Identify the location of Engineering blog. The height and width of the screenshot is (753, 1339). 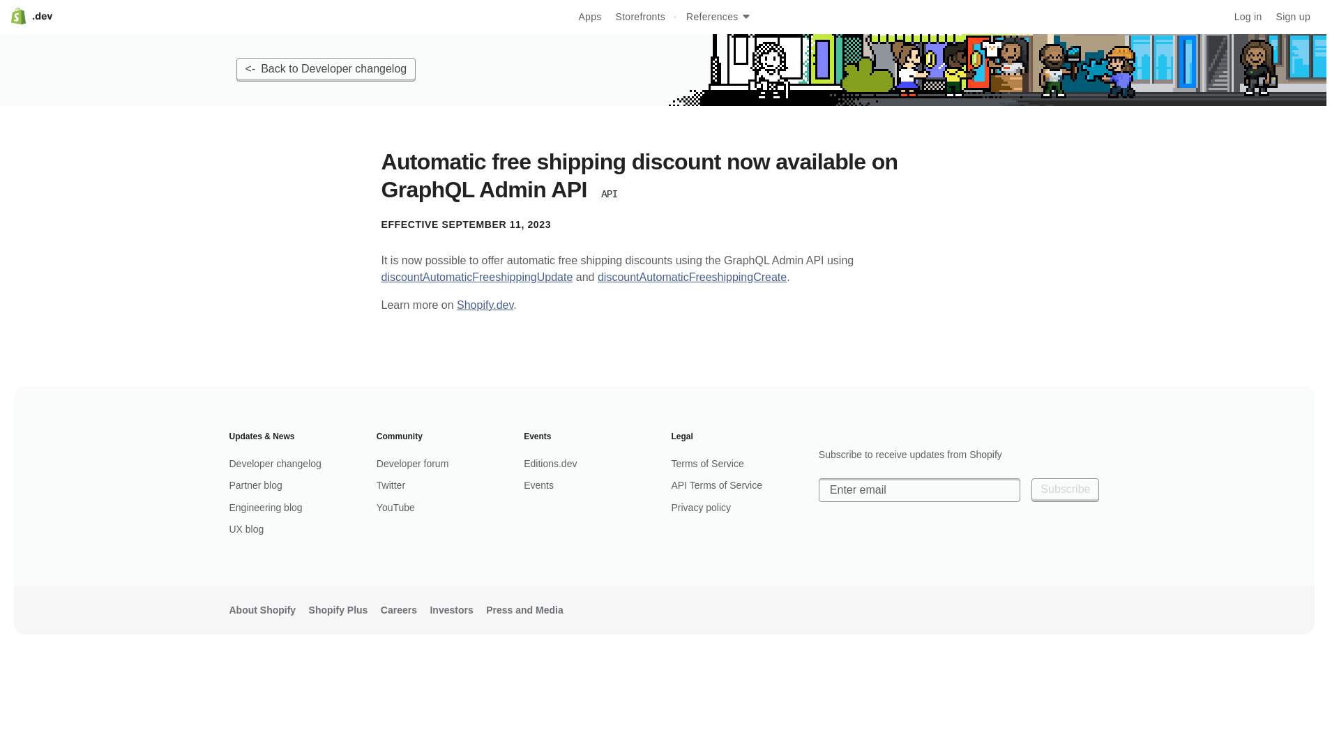
(295, 508).